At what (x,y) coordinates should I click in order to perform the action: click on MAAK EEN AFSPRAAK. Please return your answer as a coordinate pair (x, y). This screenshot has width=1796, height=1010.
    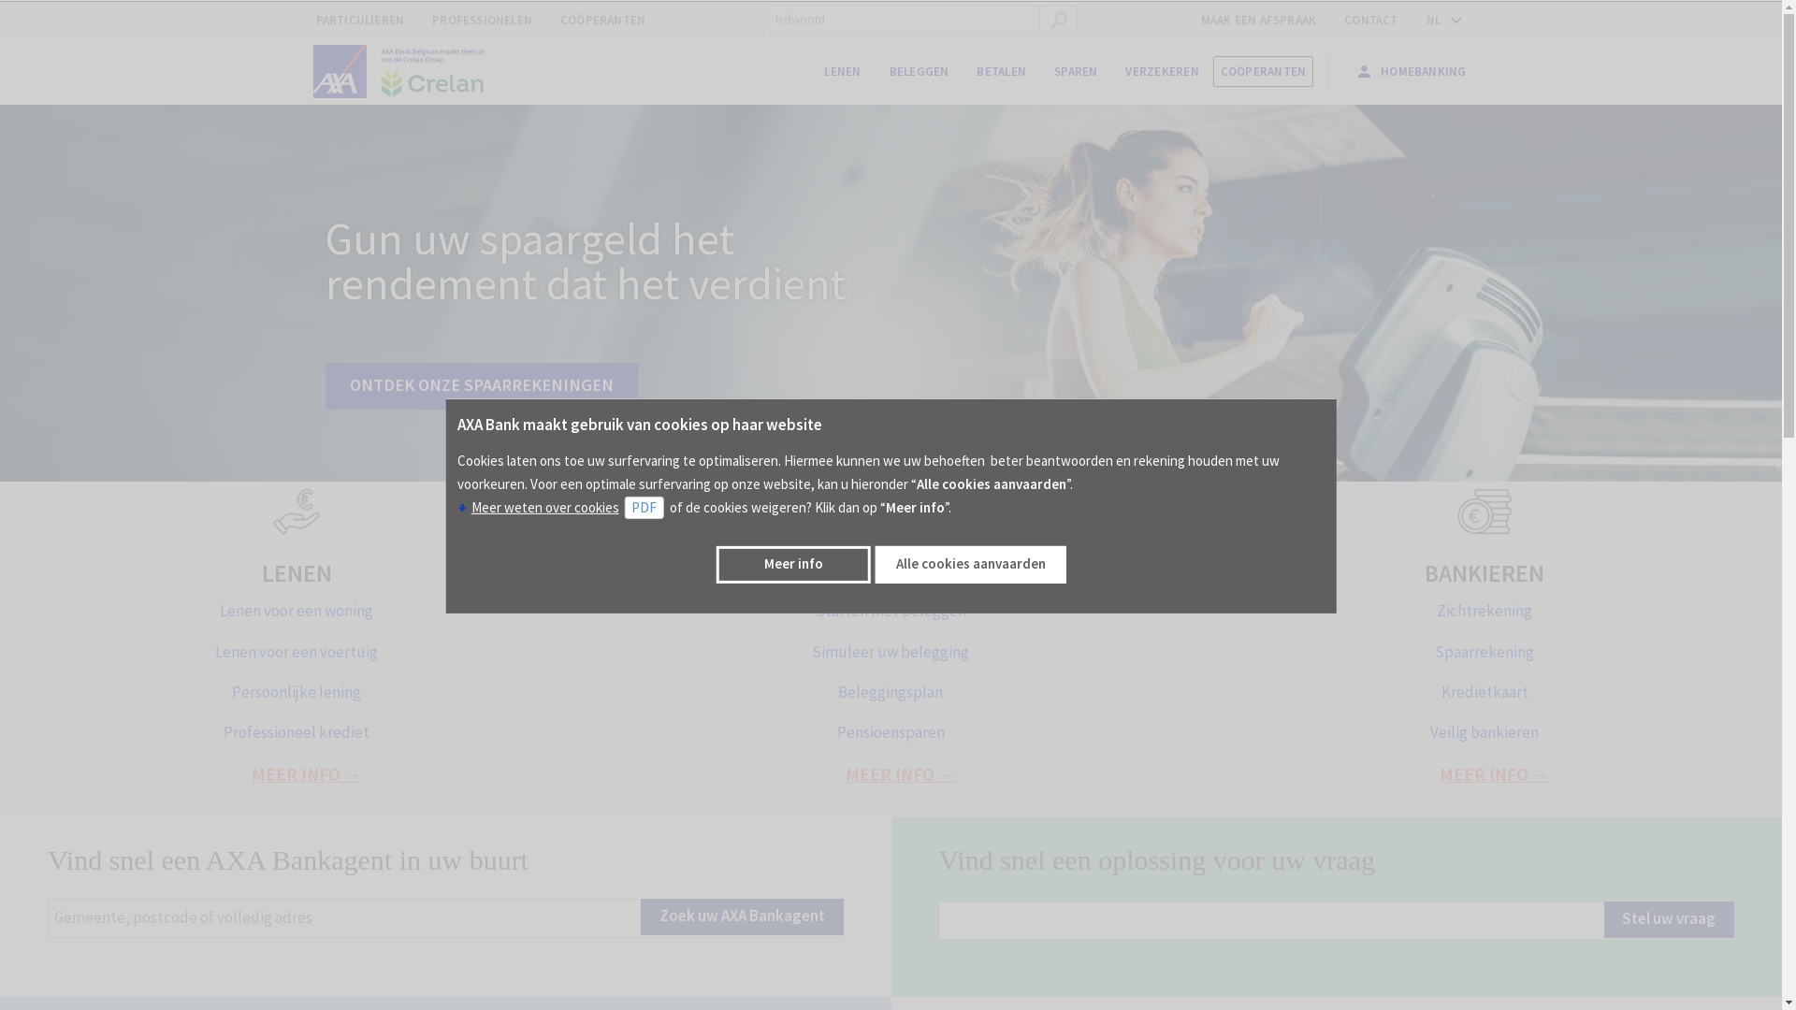
    Looking at the image, I should click on (1259, 21).